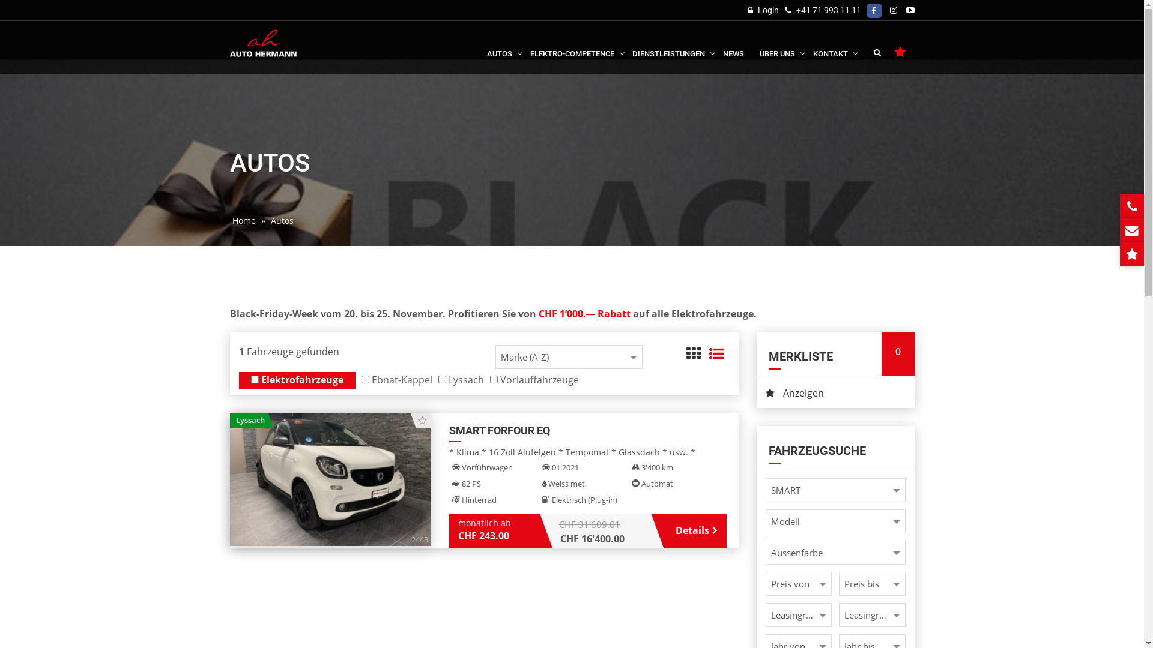  I want to click on Home, so click(244, 221).